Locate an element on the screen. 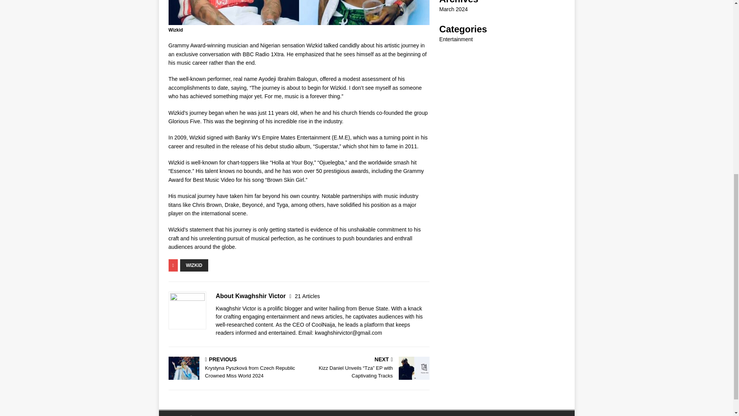 The width and height of the screenshot is (739, 416). WIZKID is located at coordinates (194, 265).